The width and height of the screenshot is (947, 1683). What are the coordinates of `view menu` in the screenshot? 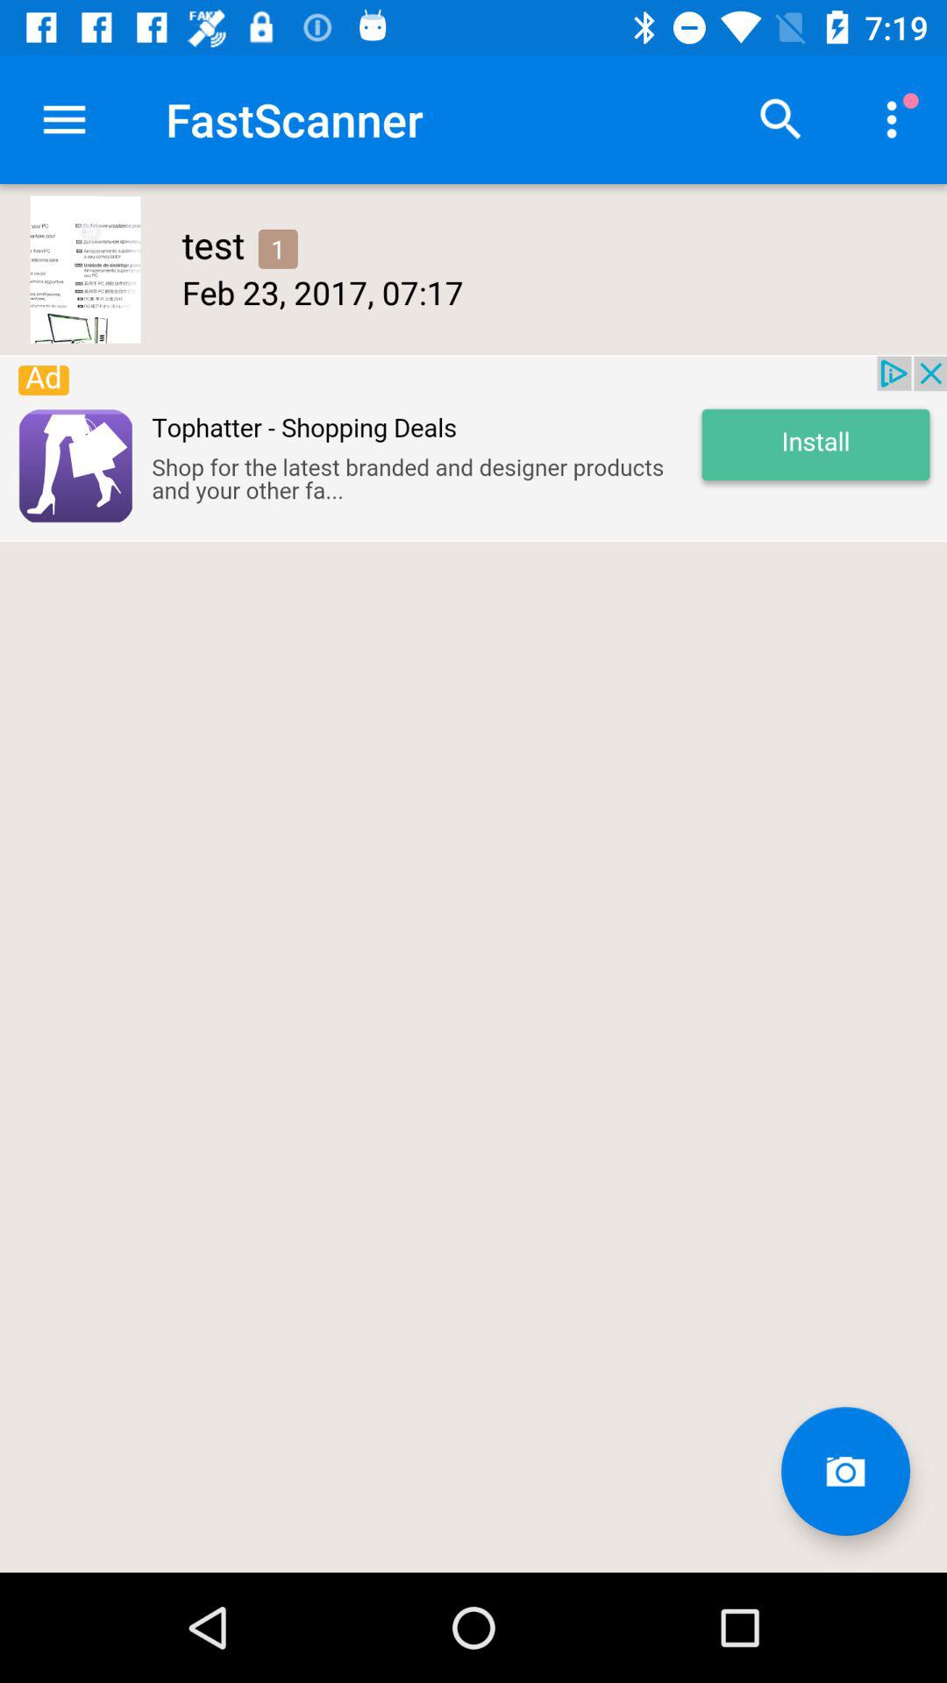 It's located at (65, 119).